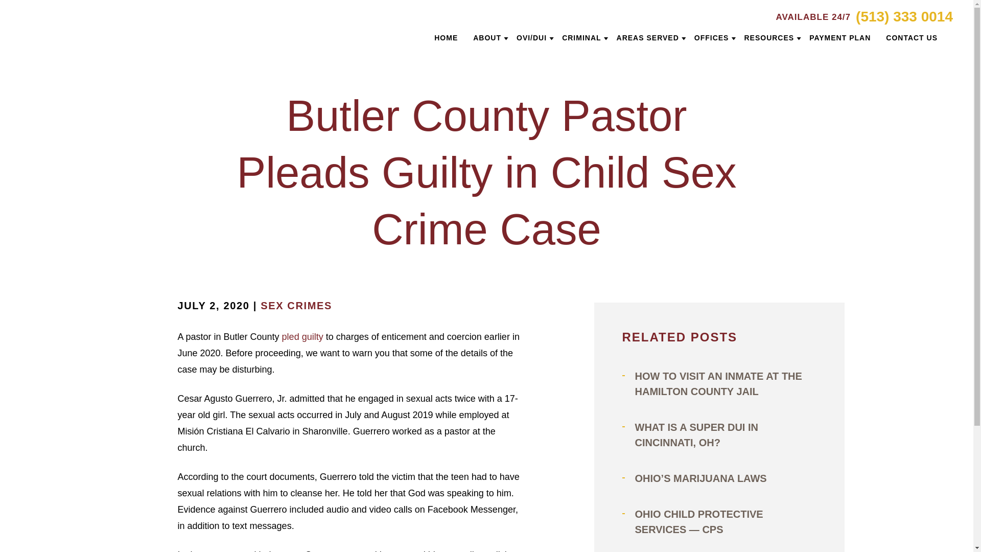 The height and width of the screenshot is (552, 981). I want to click on ABOUT, so click(487, 38).